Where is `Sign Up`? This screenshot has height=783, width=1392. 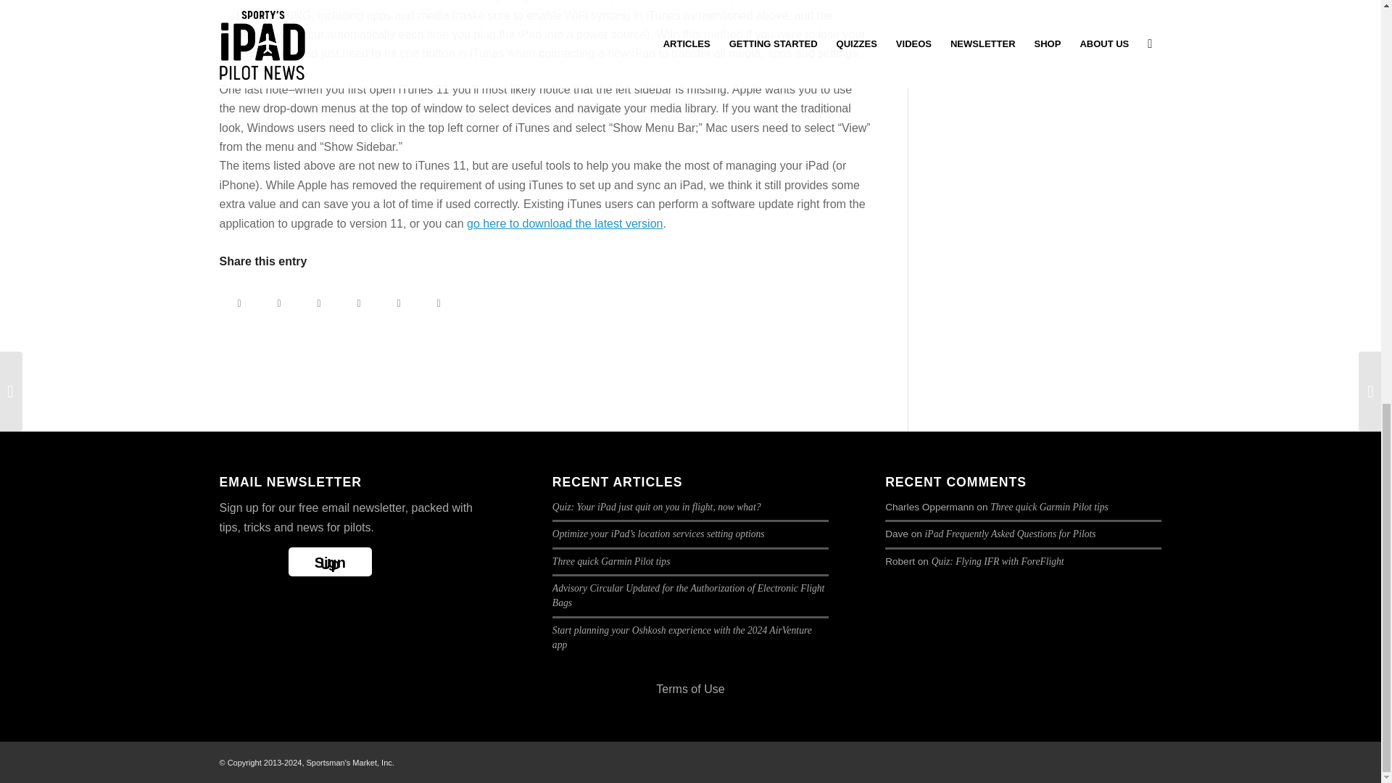
Sign Up is located at coordinates (329, 561).